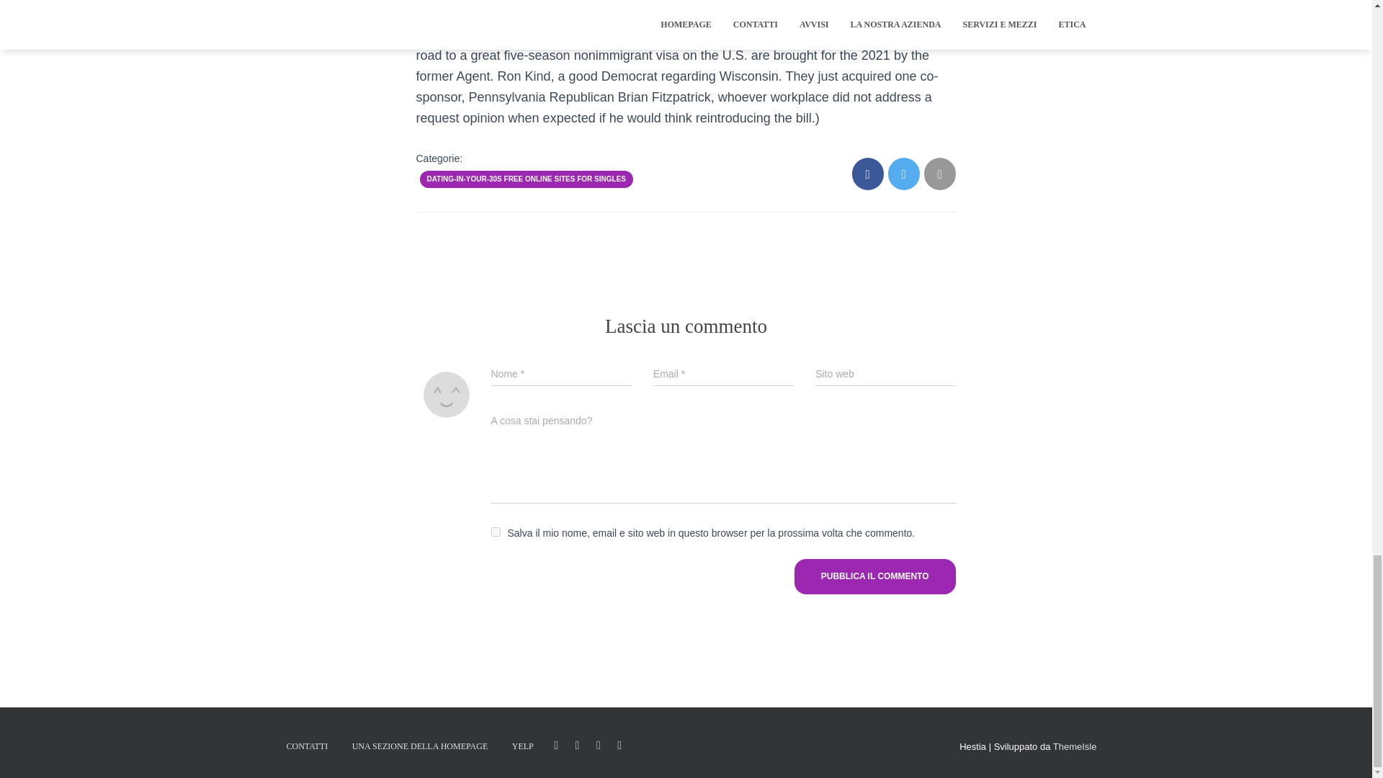  I want to click on ThemeIsle, so click(1075, 746).